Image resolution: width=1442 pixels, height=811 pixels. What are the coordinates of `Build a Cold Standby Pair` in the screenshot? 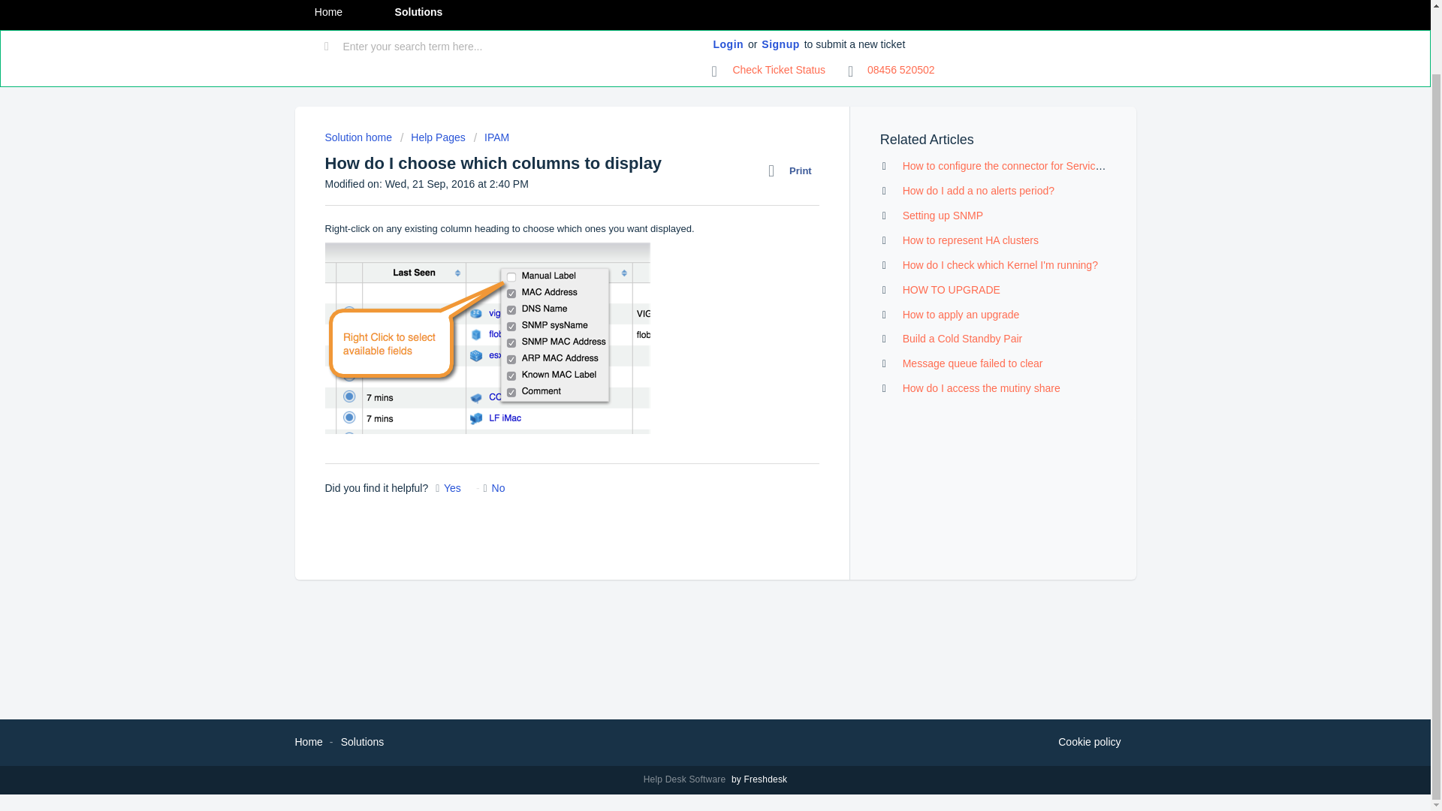 It's located at (962, 338).